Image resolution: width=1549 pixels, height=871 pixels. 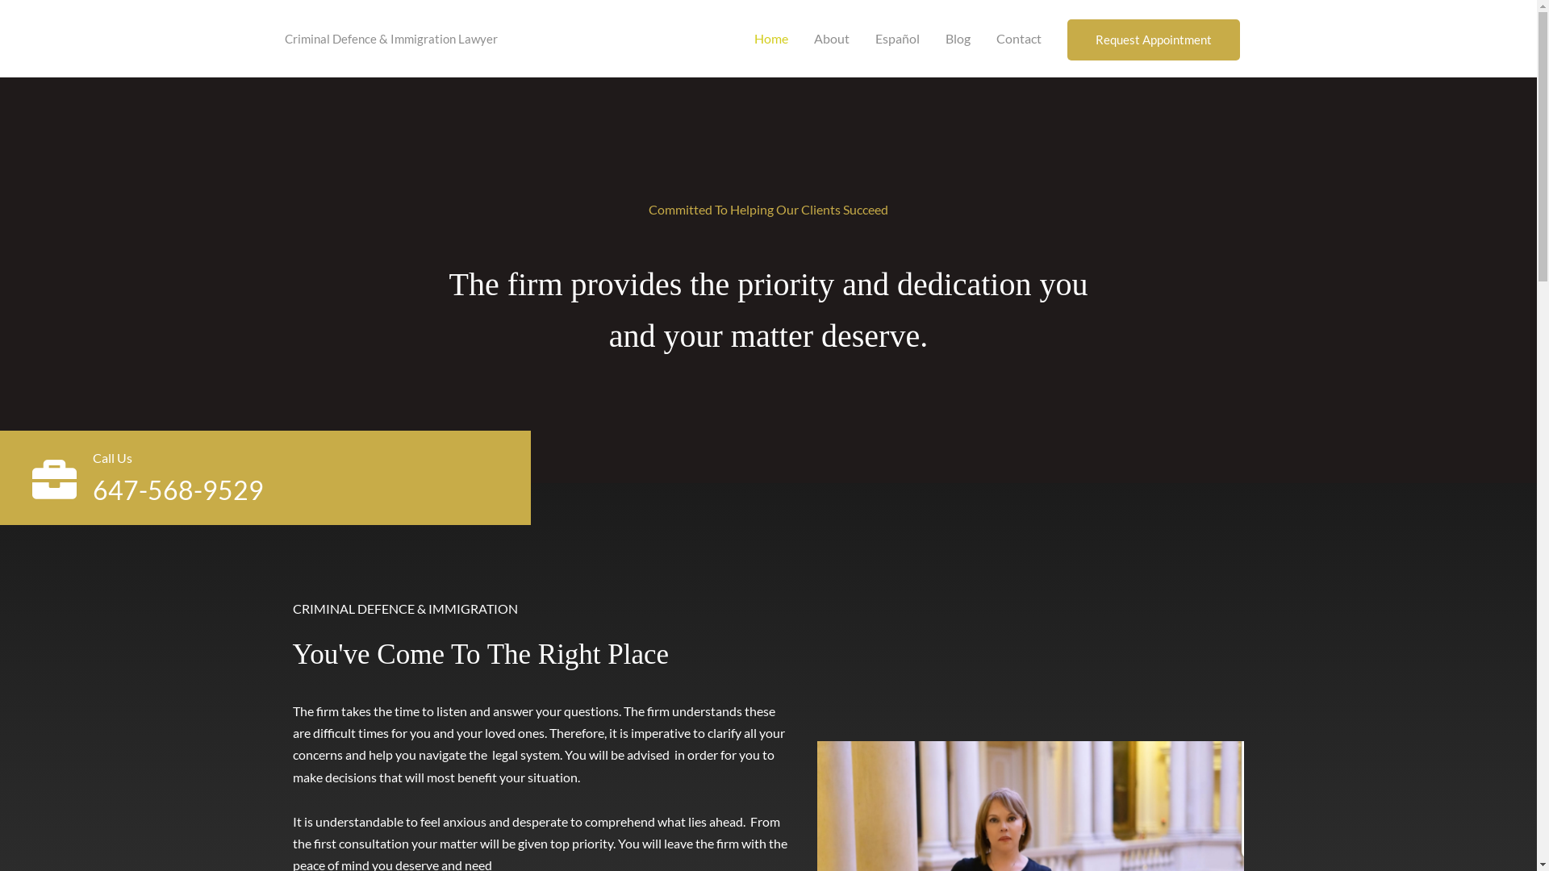 What do you see at coordinates (113, 458) in the screenshot?
I see `Call Us` at bounding box center [113, 458].